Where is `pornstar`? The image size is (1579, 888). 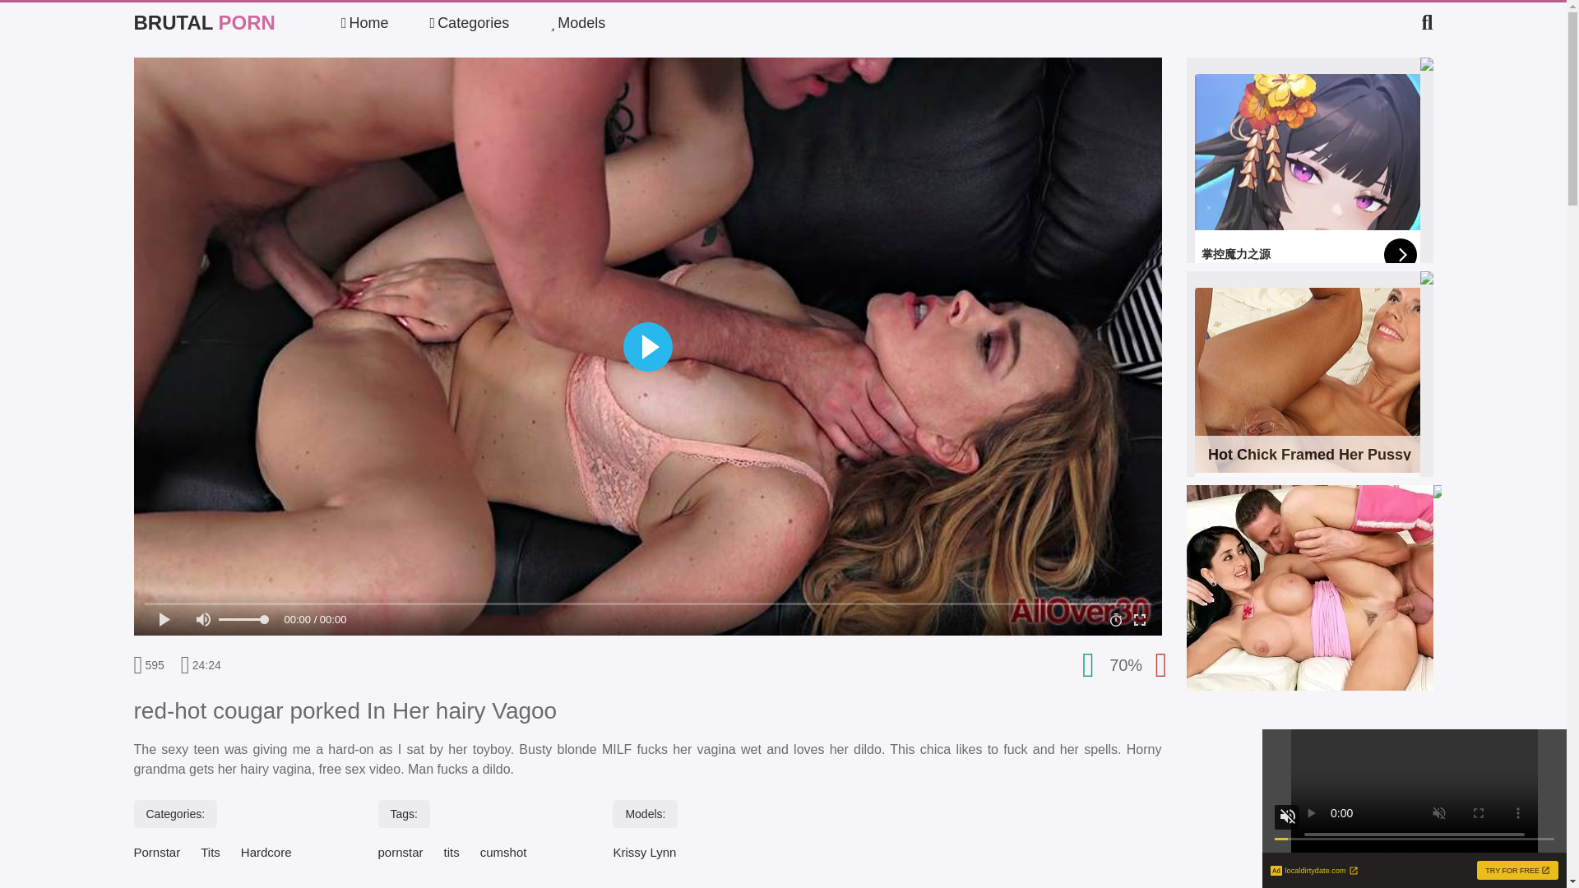
pornstar is located at coordinates (643, 852).